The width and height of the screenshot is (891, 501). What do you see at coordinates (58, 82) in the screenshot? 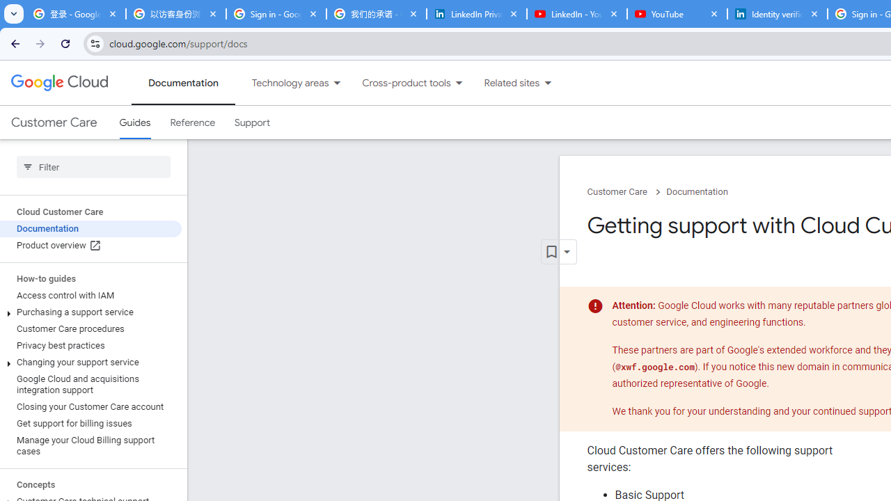
I see `Google Cloud` at bounding box center [58, 82].